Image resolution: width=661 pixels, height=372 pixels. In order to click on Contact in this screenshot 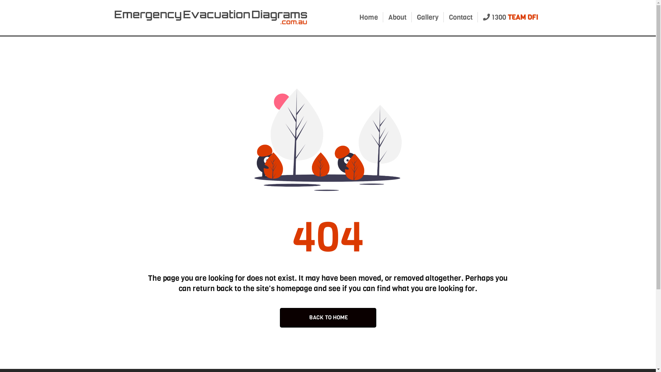, I will do `click(461, 17)`.